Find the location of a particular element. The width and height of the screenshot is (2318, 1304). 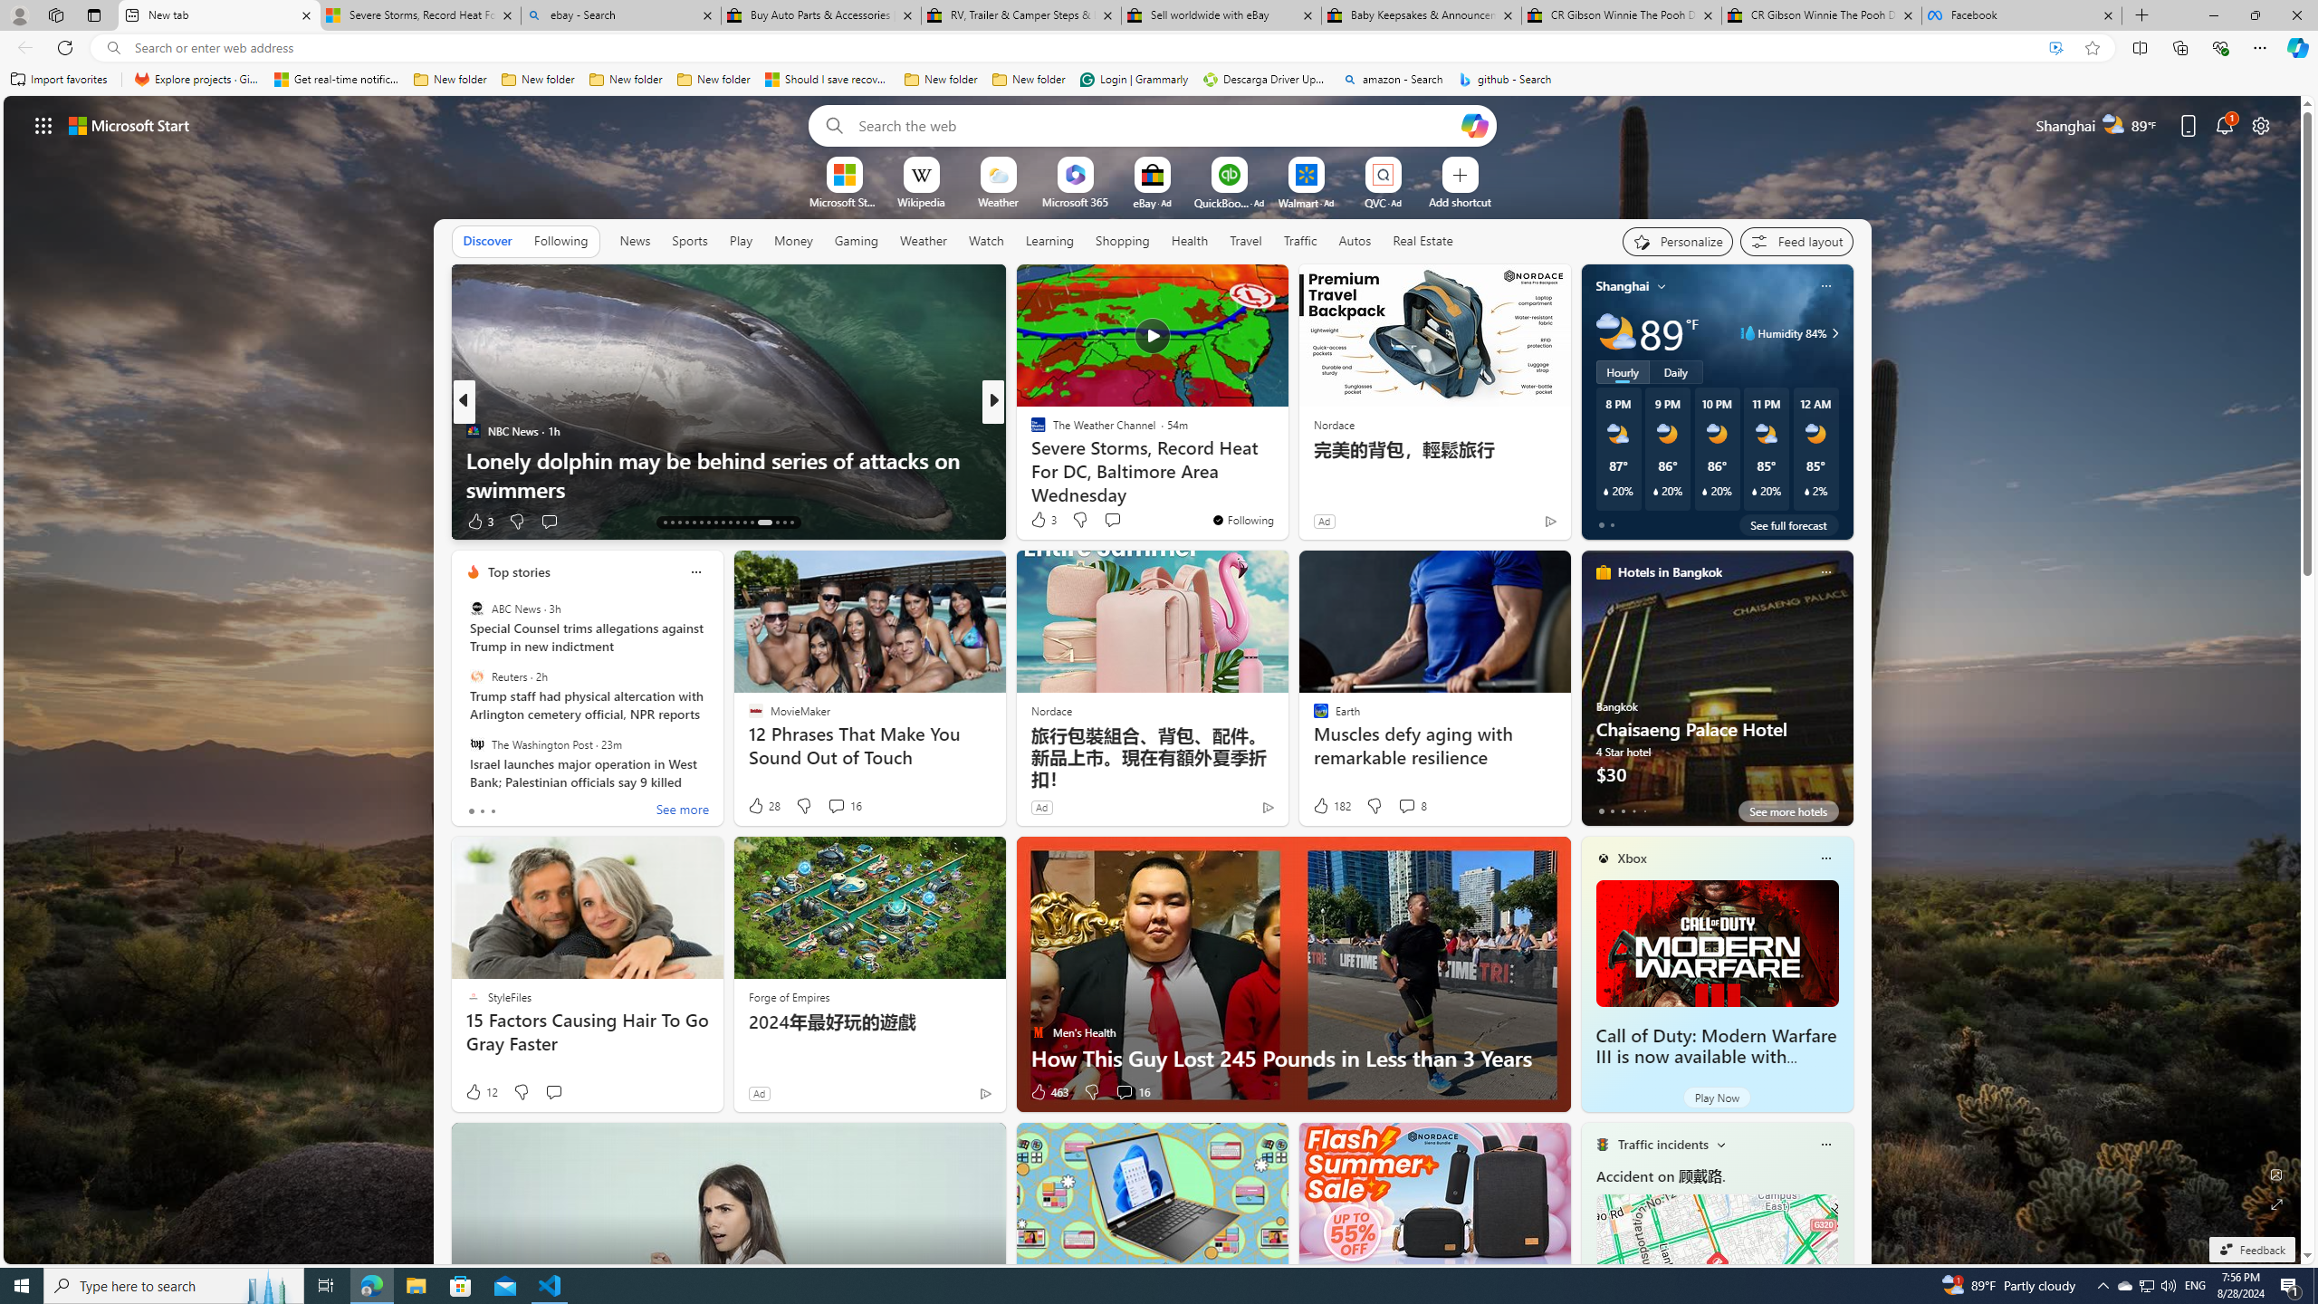

Autos is located at coordinates (1355, 241).